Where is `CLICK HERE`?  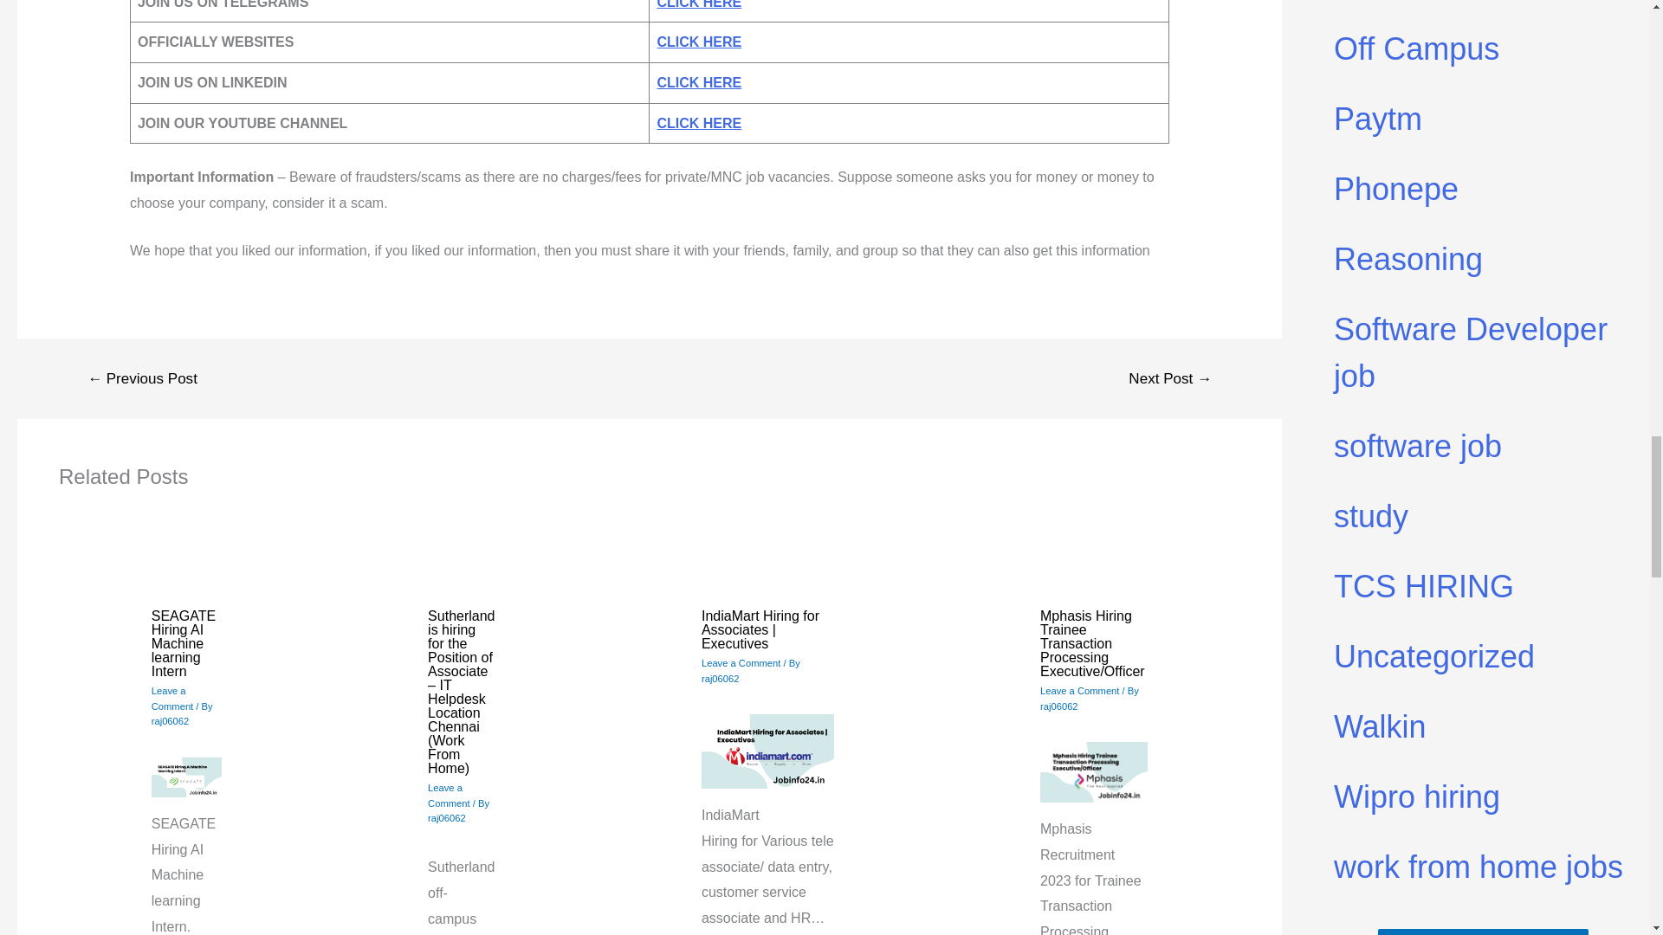
CLICK HERE is located at coordinates (699, 123).